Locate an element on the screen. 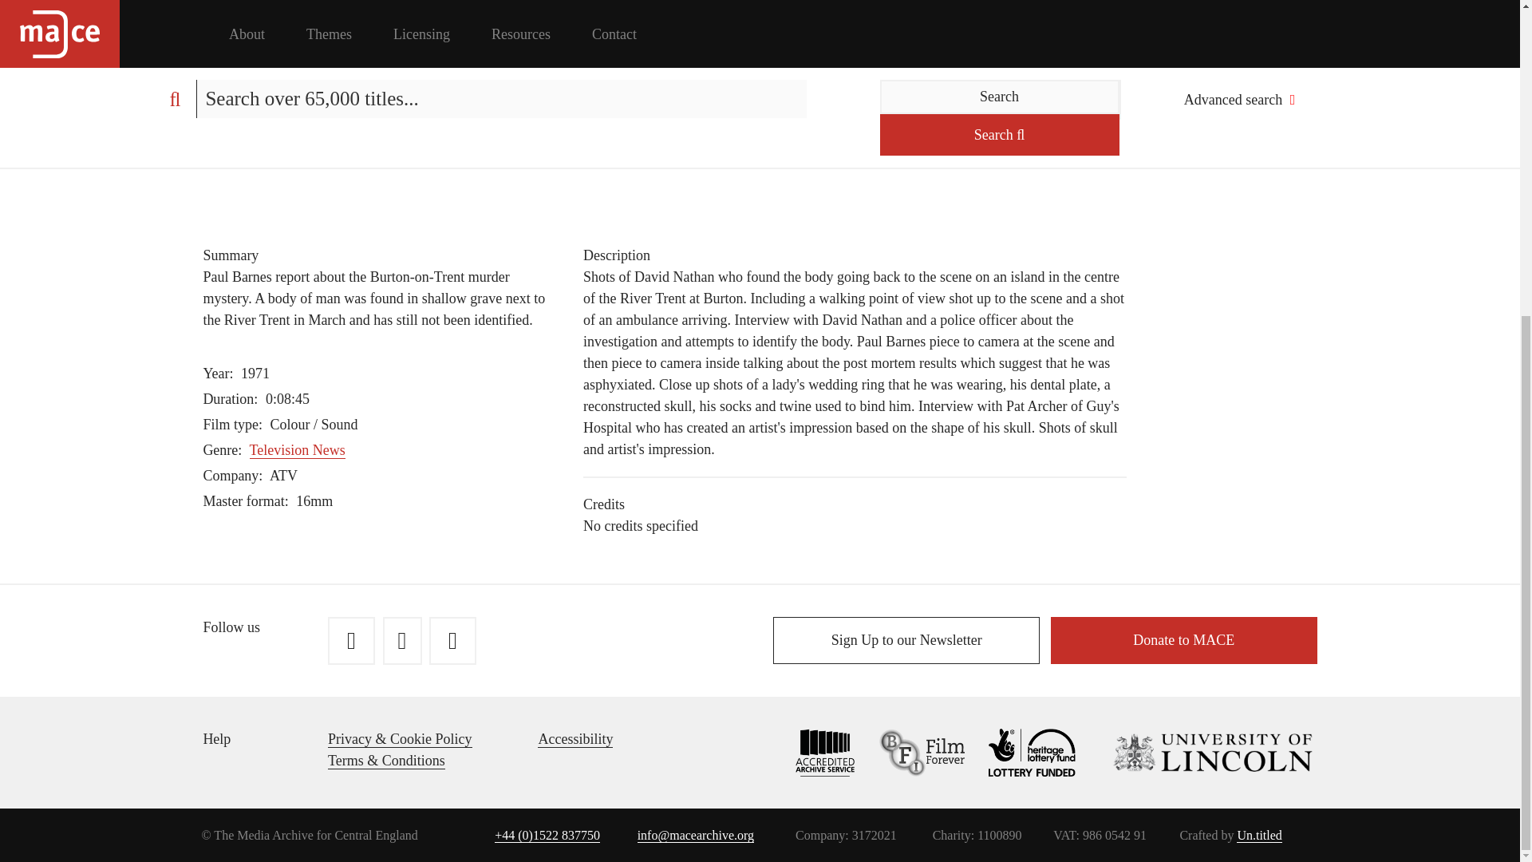 This screenshot has width=1532, height=862. Sign Up to our Newsletter is located at coordinates (906, 640).